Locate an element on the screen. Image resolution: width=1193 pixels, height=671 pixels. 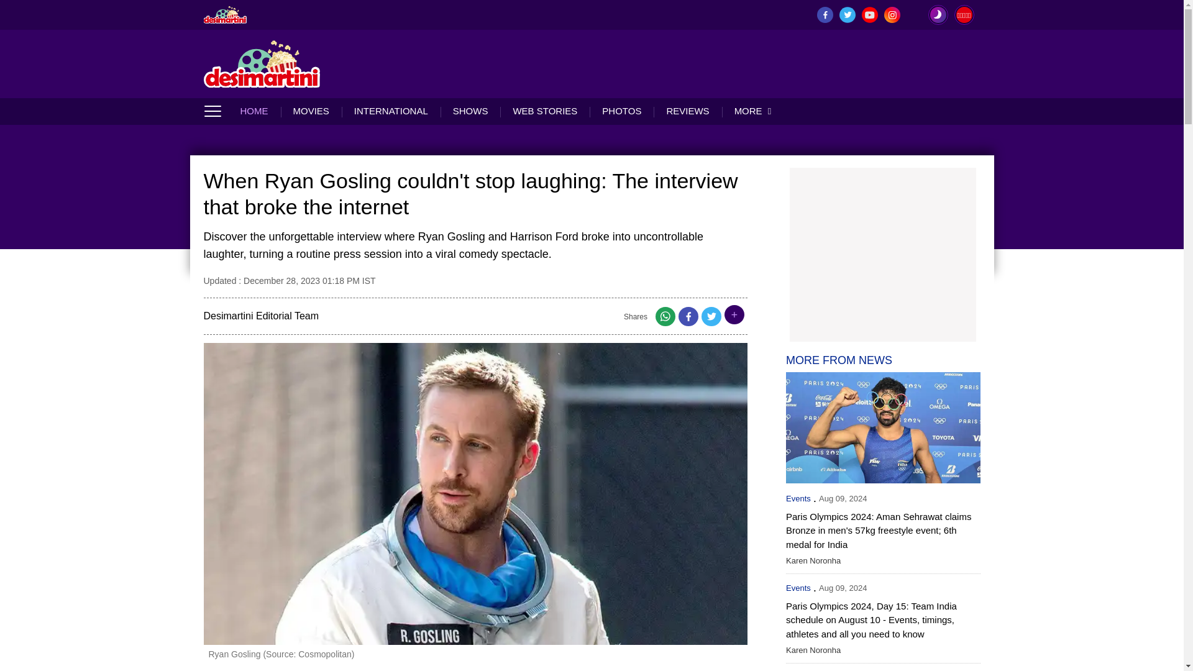
desimartini is located at coordinates (225, 14).